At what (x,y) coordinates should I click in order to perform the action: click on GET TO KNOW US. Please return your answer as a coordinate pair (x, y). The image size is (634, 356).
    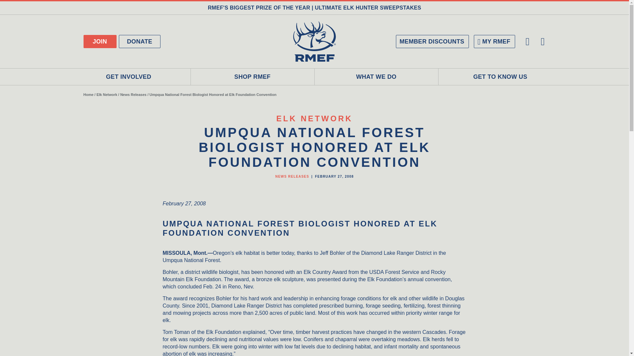
    Looking at the image, I should click on (501, 77).